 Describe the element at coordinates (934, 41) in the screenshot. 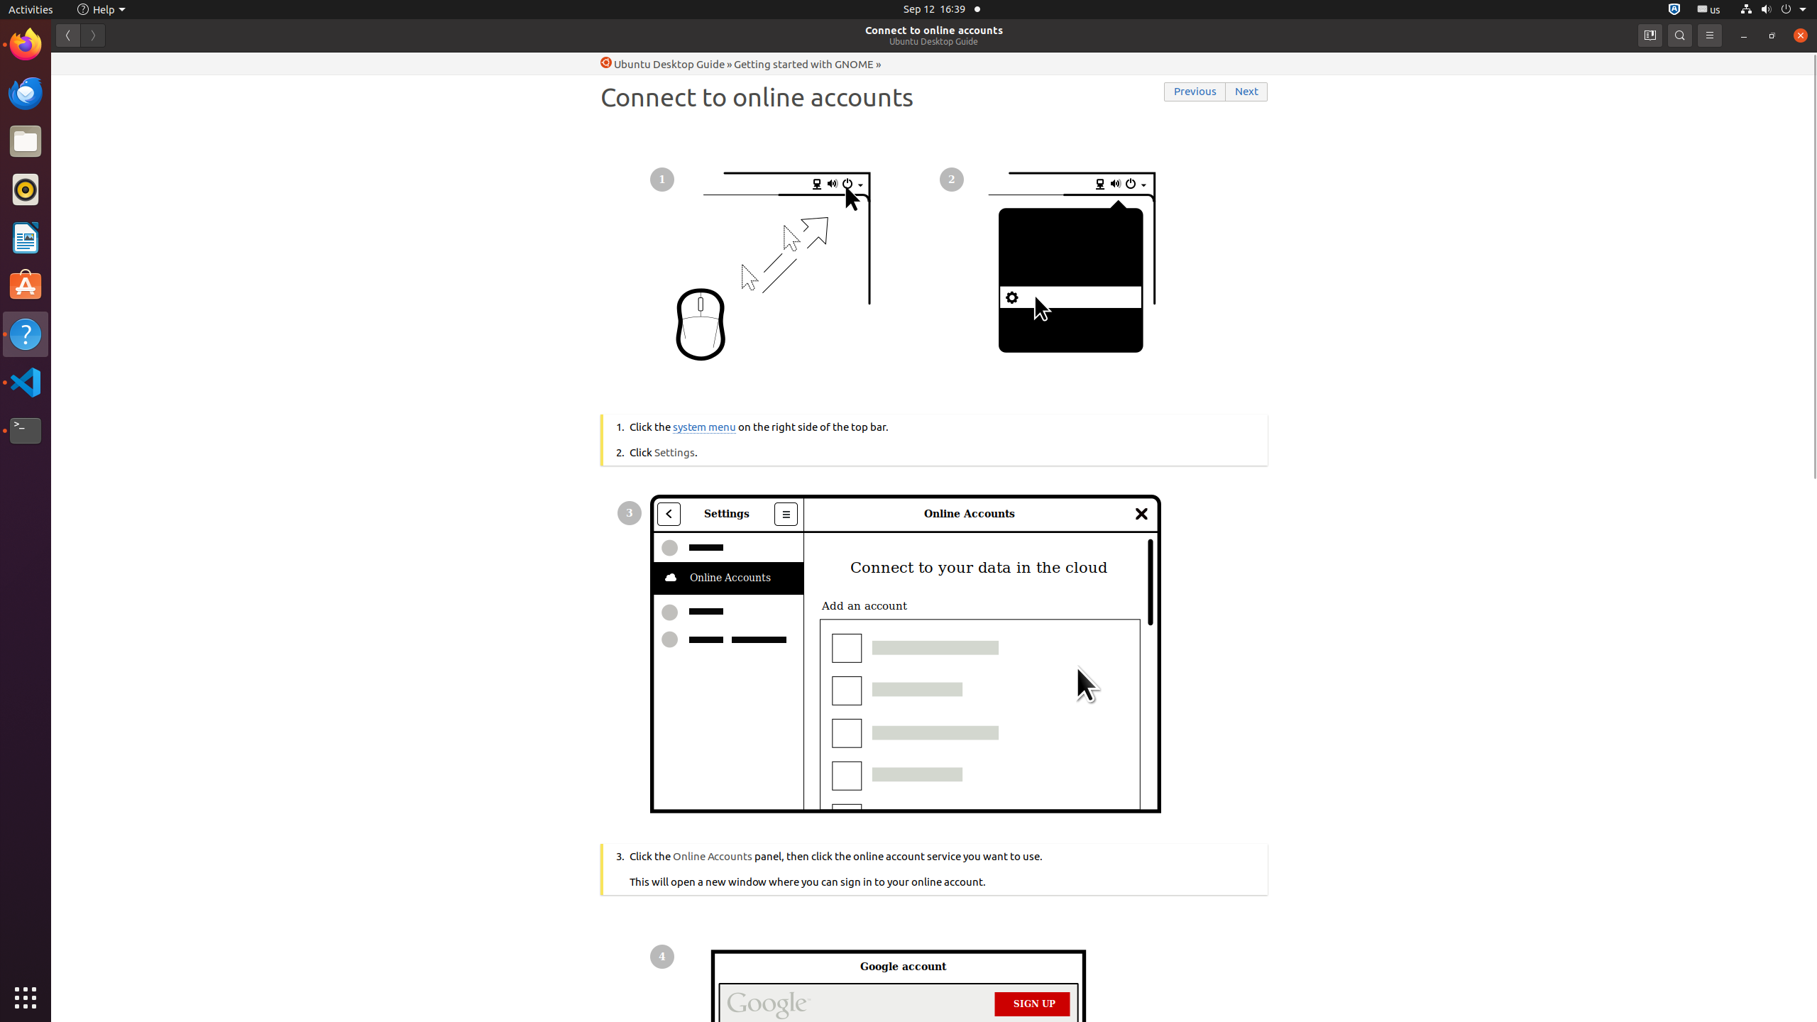

I see `Ubuntu Desktop Guide` at that location.